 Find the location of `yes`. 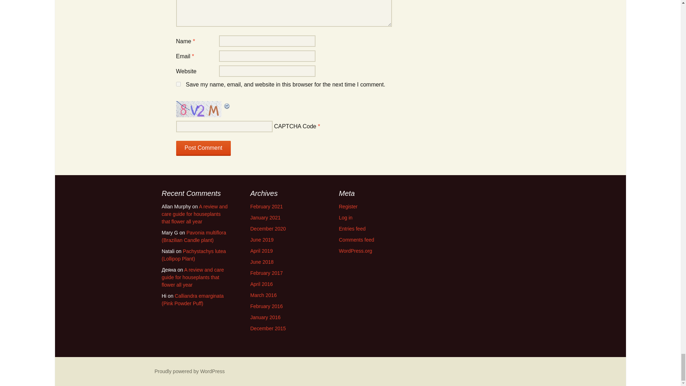

yes is located at coordinates (178, 84).